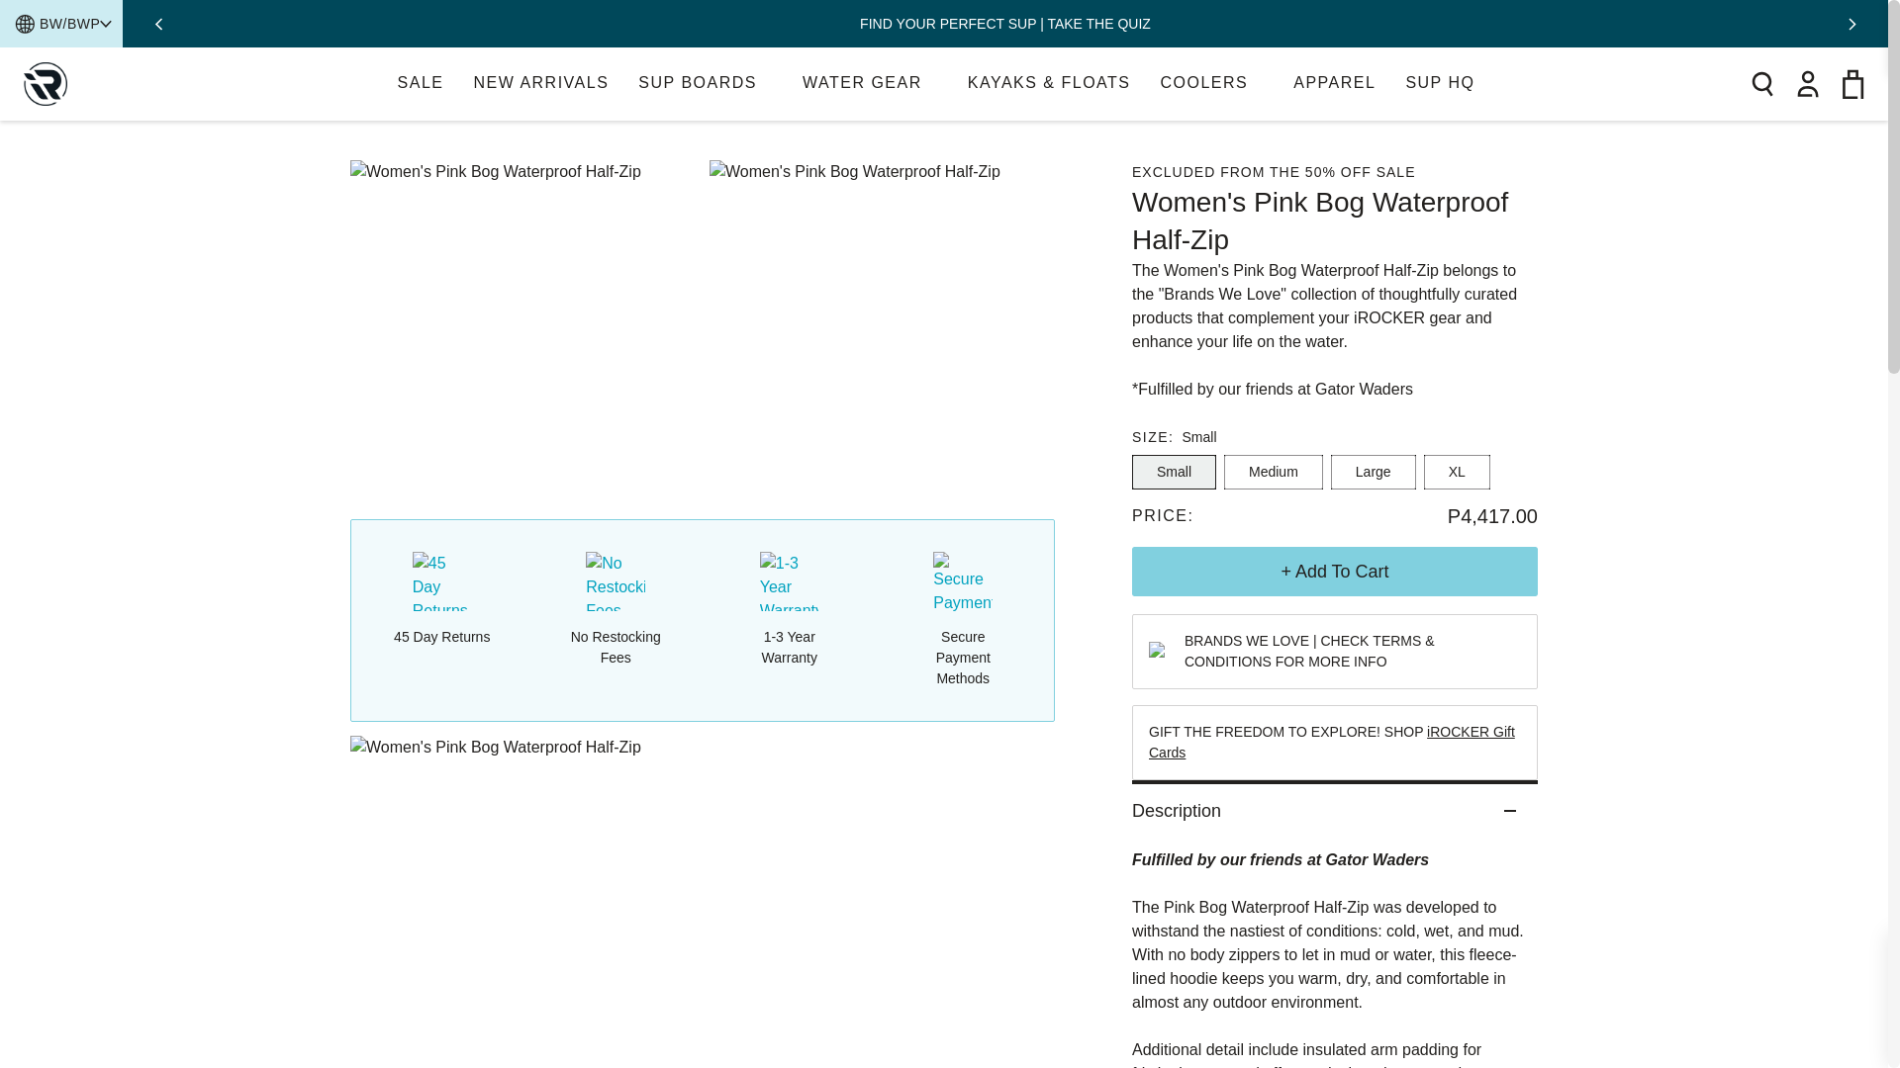  Describe the element at coordinates (540, 83) in the screenshot. I see `NEW ARRIVALS` at that location.